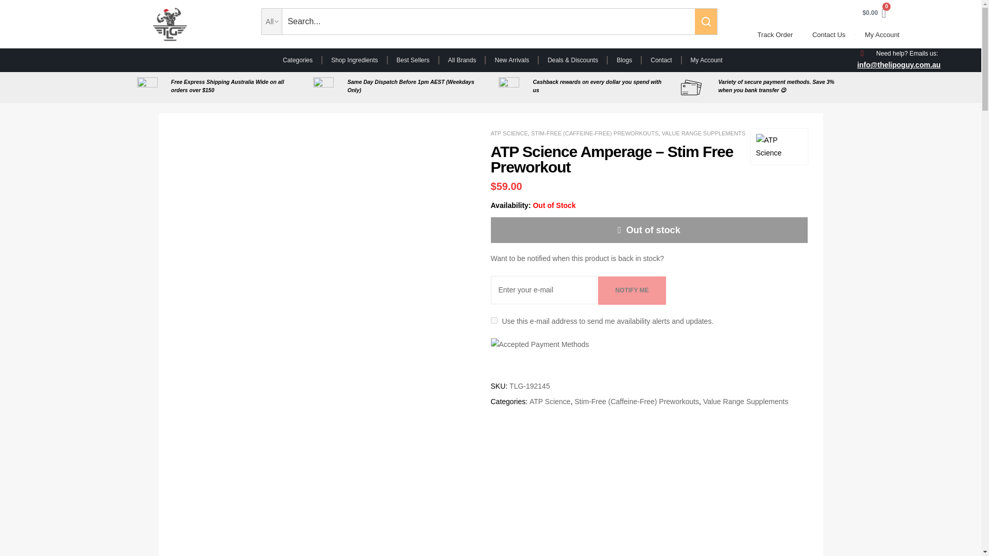  I want to click on on, so click(493, 320).